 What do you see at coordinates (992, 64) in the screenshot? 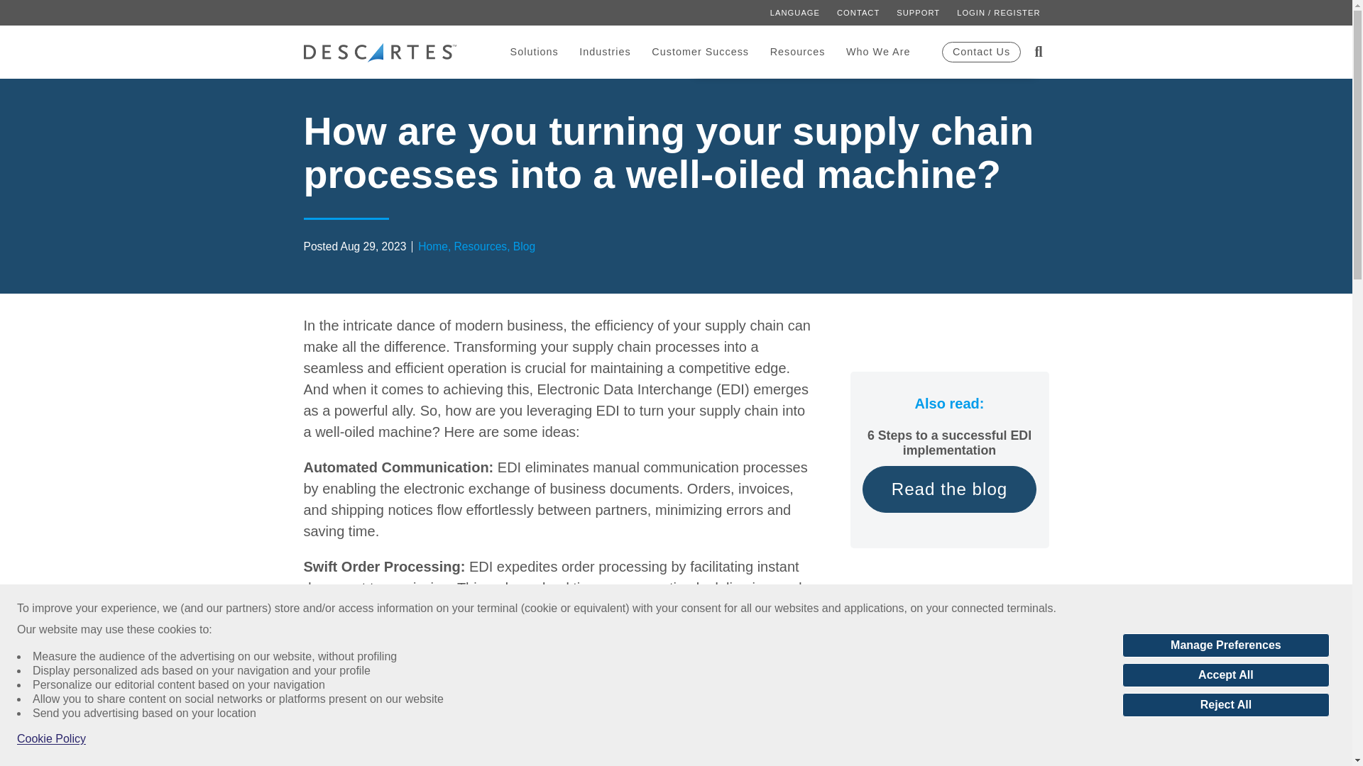
I see `Search` at bounding box center [992, 64].